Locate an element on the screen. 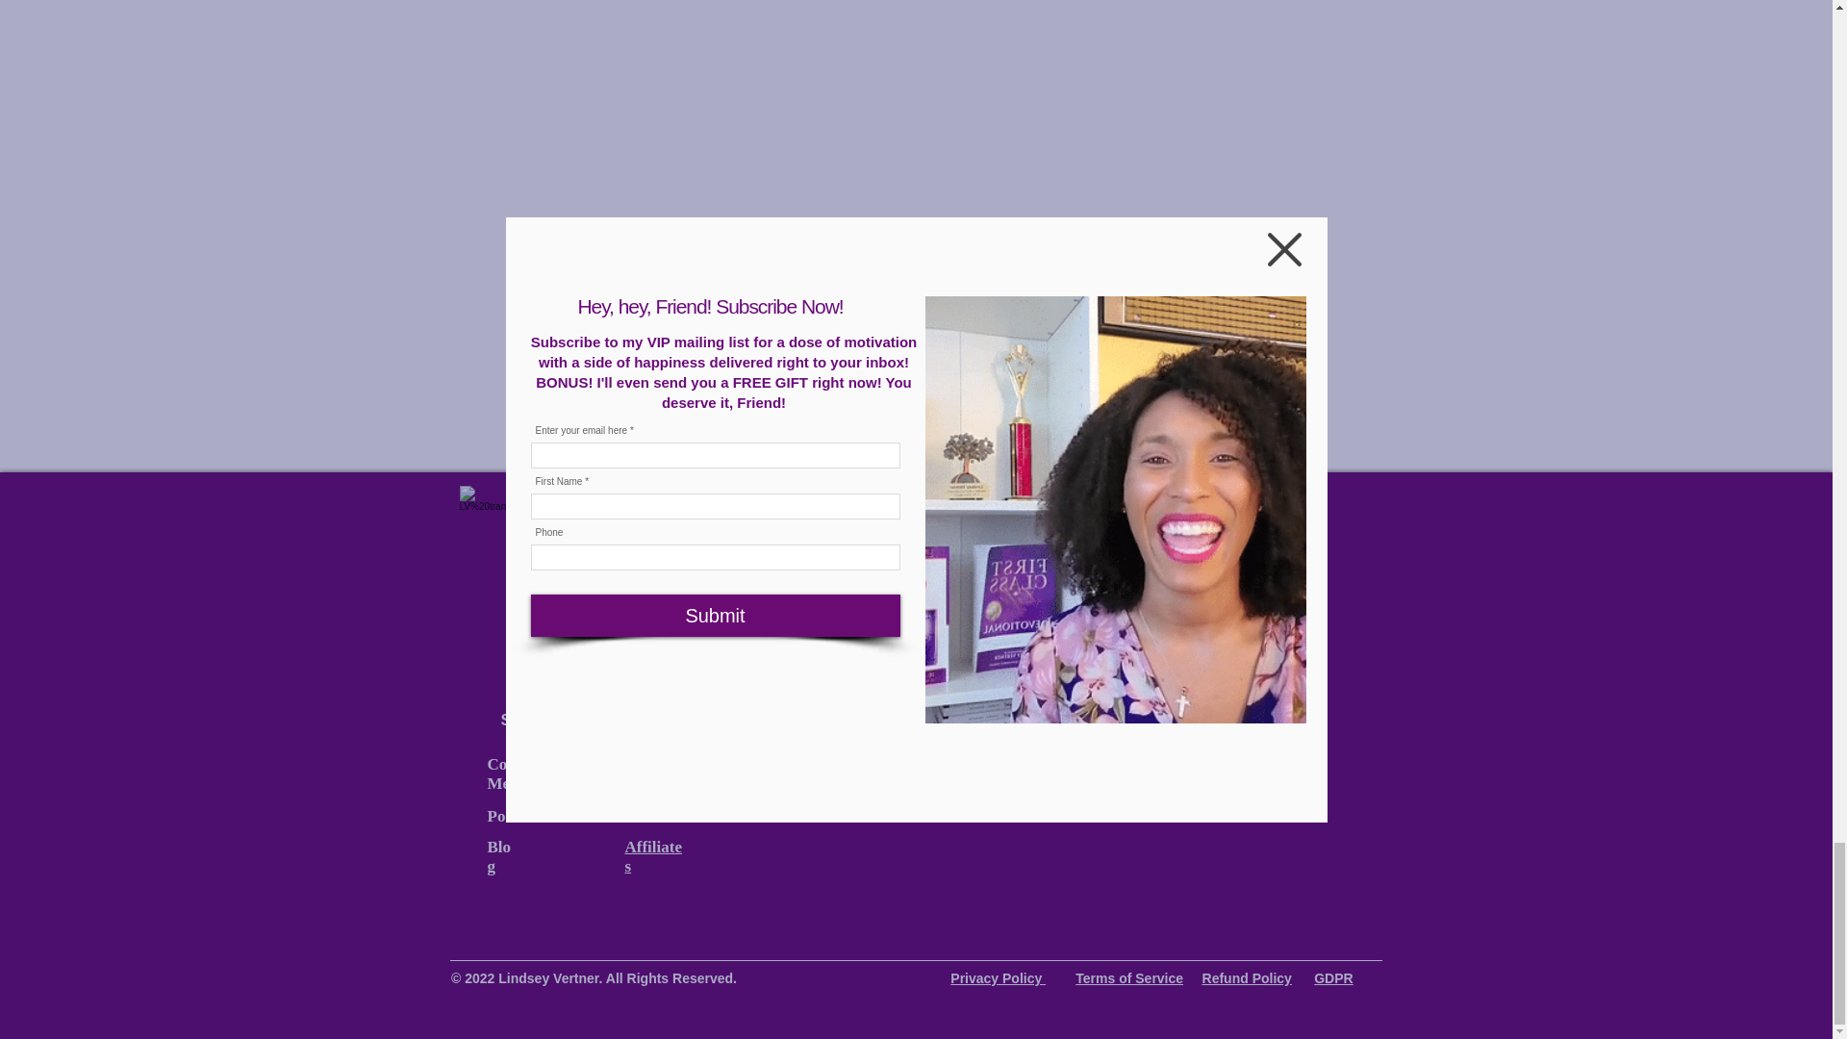 The width and height of the screenshot is (1847, 1039). Subscribe Now to the lindsey vertner newsletter is located at coordinates (1075, 781).